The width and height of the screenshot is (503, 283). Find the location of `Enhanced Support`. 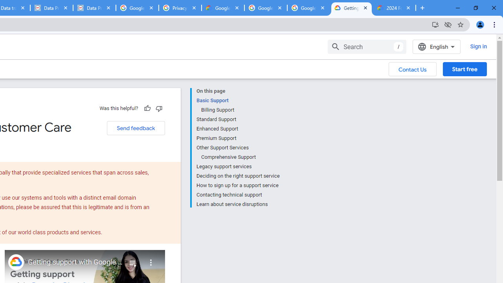

Enhanced Support is located at coordinates (238, 129).